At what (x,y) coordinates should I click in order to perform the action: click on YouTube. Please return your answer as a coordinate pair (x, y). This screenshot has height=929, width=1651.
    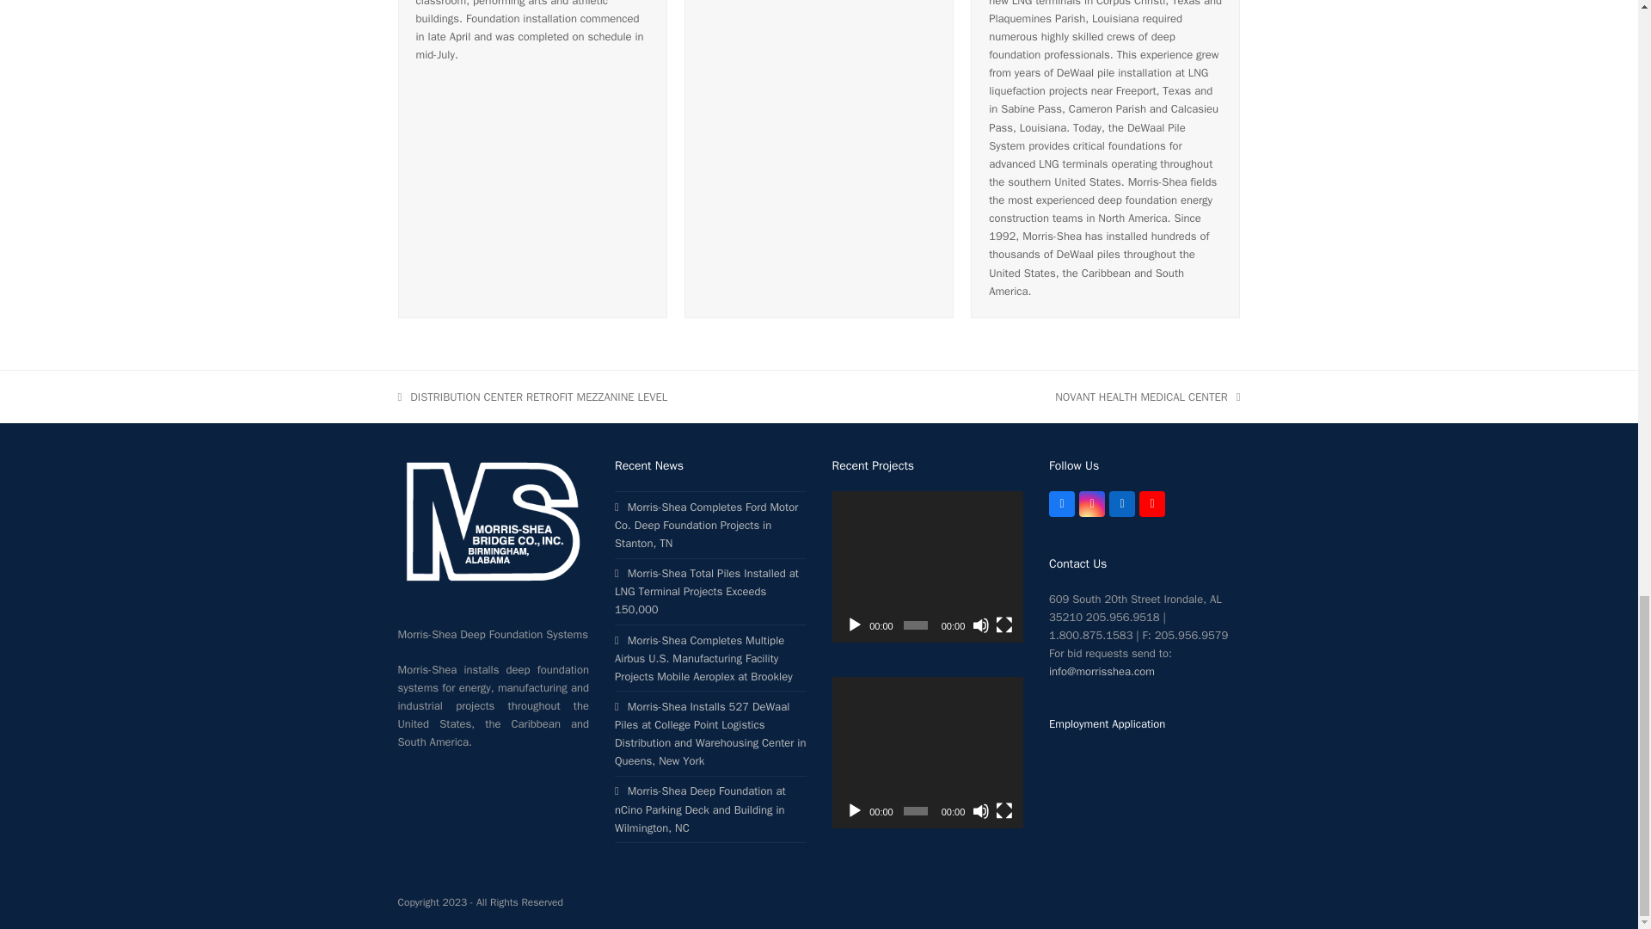
    Looking at the image, I should click on (1152, 504).